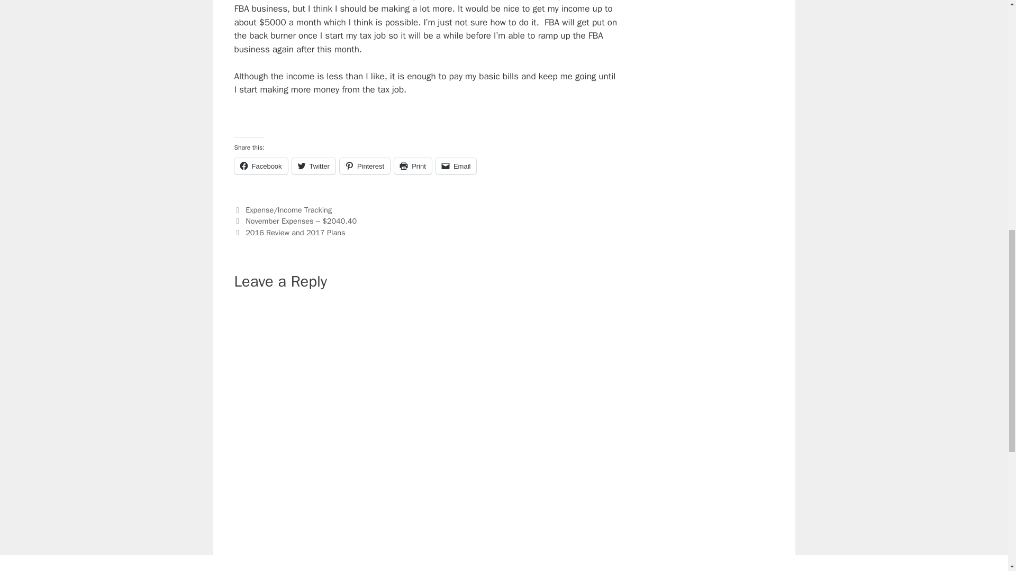 The width and height of the screenshot is (1016, 571). Describe the element at coordinates (313, 166) in the screenshot. I see `Click to share on Twitter` at that location.